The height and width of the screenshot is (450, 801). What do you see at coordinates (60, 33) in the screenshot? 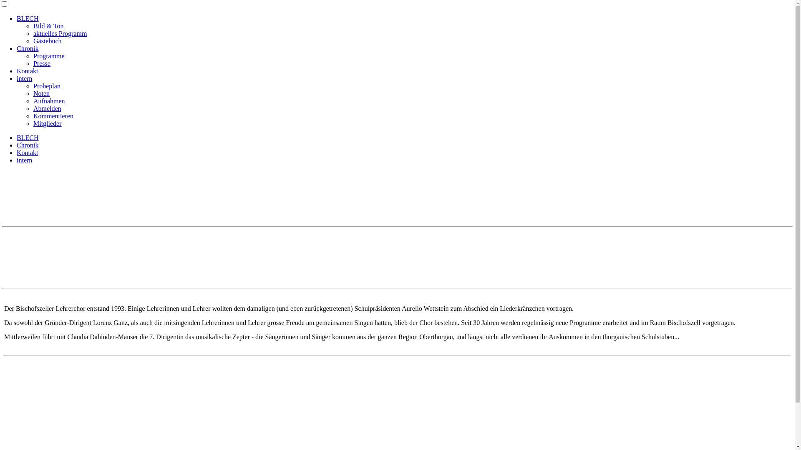
I see `aktuelles Programm` at bounding box center [60, 33].